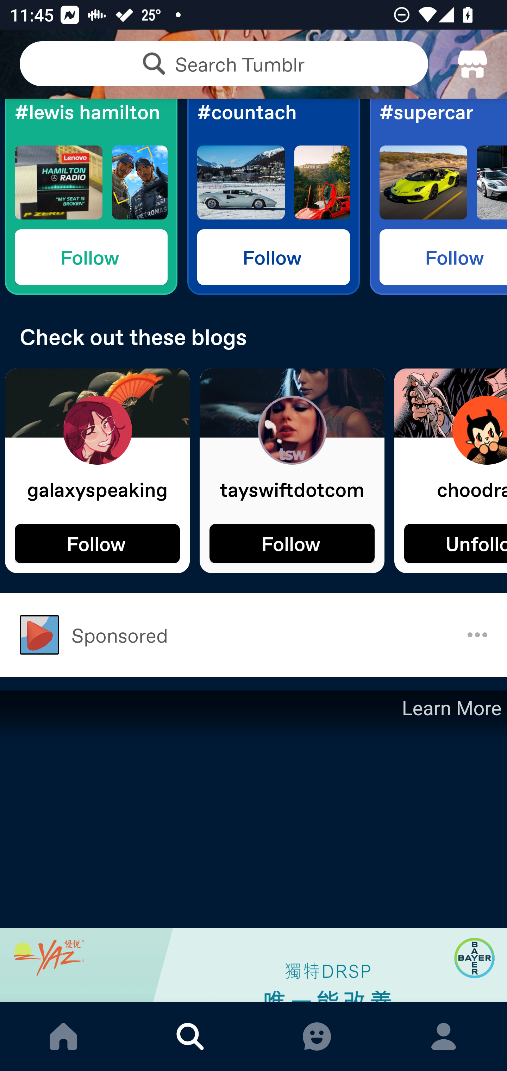 This screenshot has height=1071, width=507. Describe the element at coordinates (254, 337) in the screenshot. I see `Check out these blogs` at that location.